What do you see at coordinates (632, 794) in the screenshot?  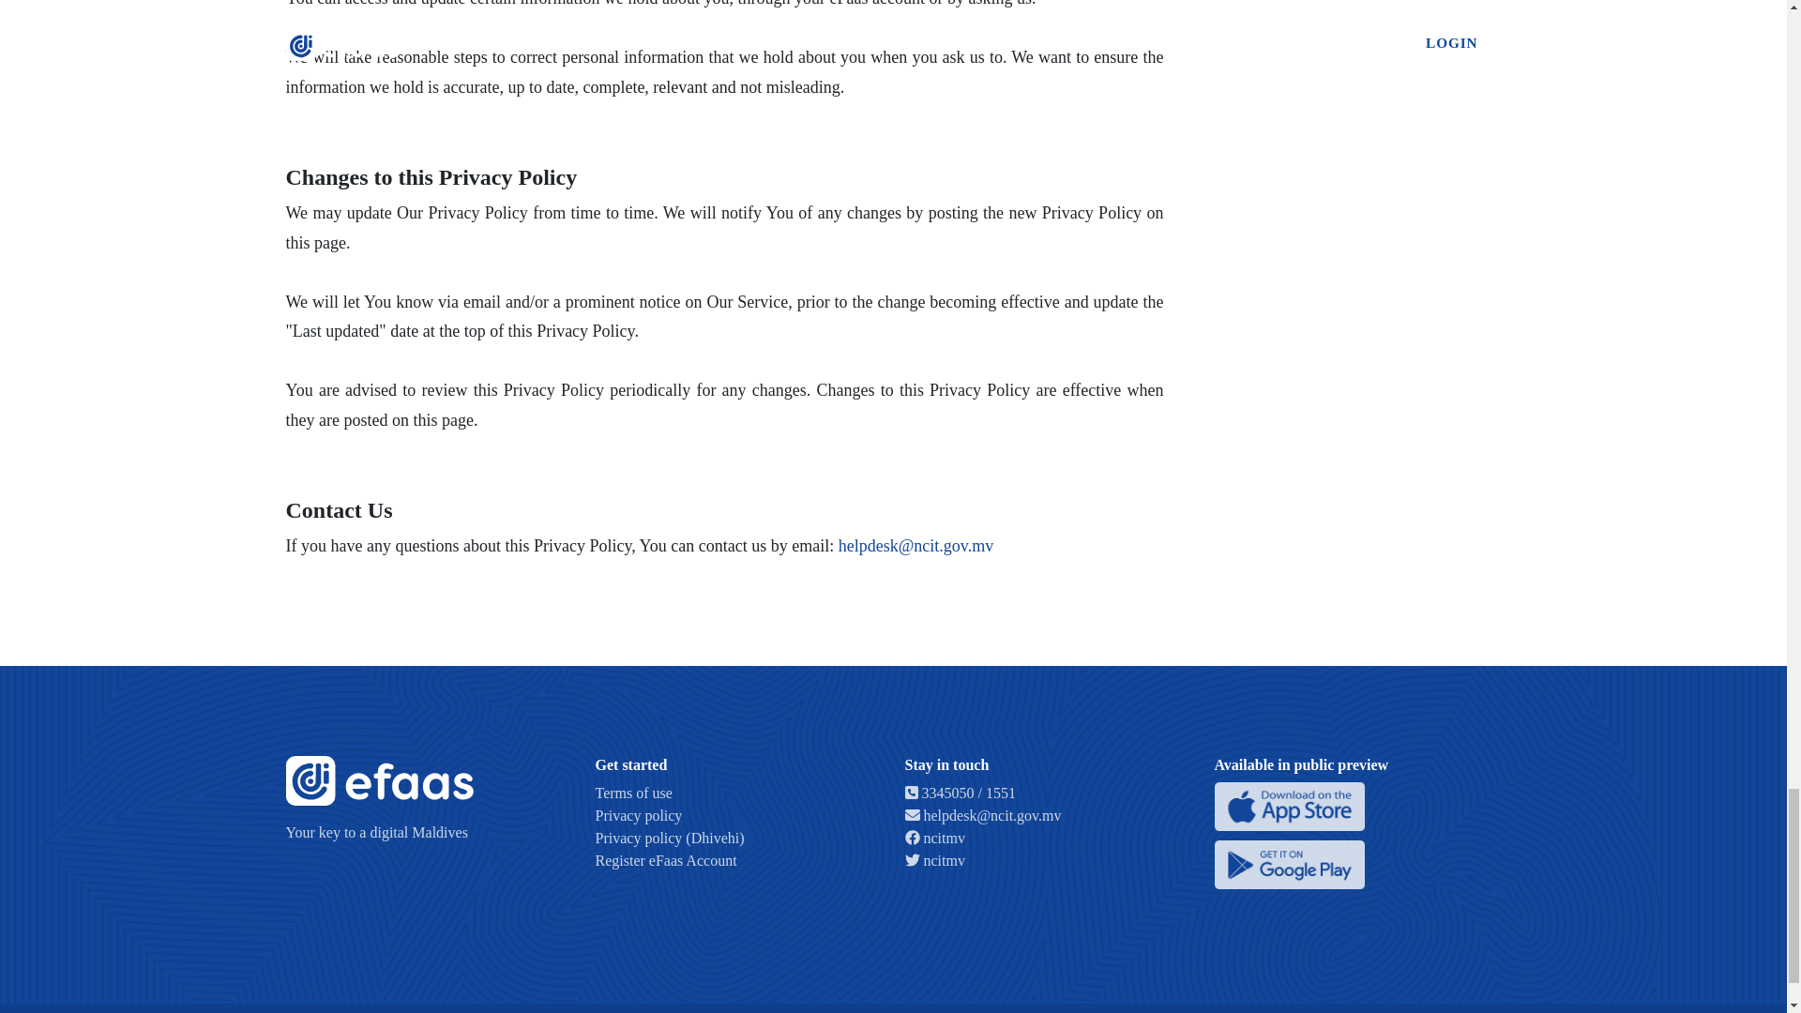 I see `Terms of use` at bounding box center [632, 794].